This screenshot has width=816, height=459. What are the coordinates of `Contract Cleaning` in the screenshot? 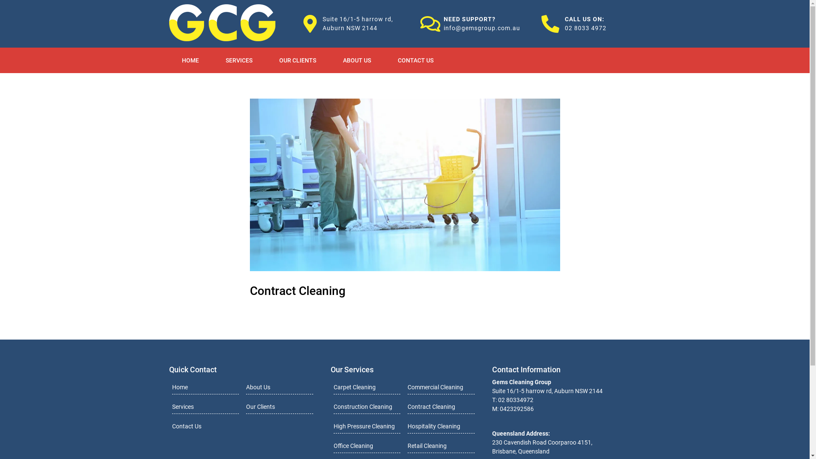 It's located at (441, 407).